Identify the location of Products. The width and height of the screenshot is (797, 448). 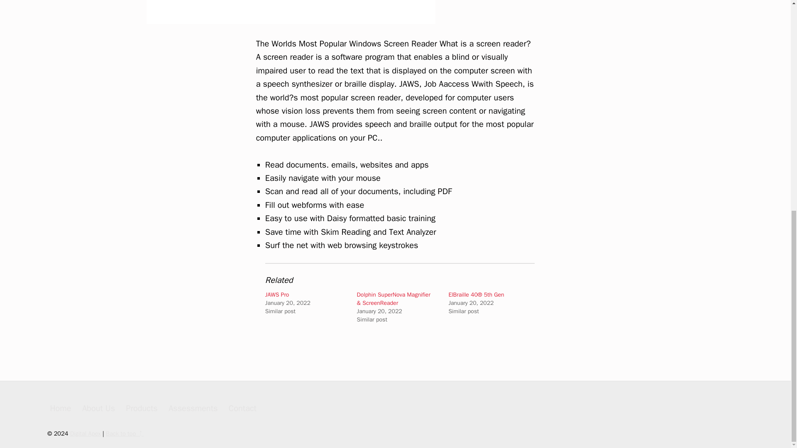
(142, 408).